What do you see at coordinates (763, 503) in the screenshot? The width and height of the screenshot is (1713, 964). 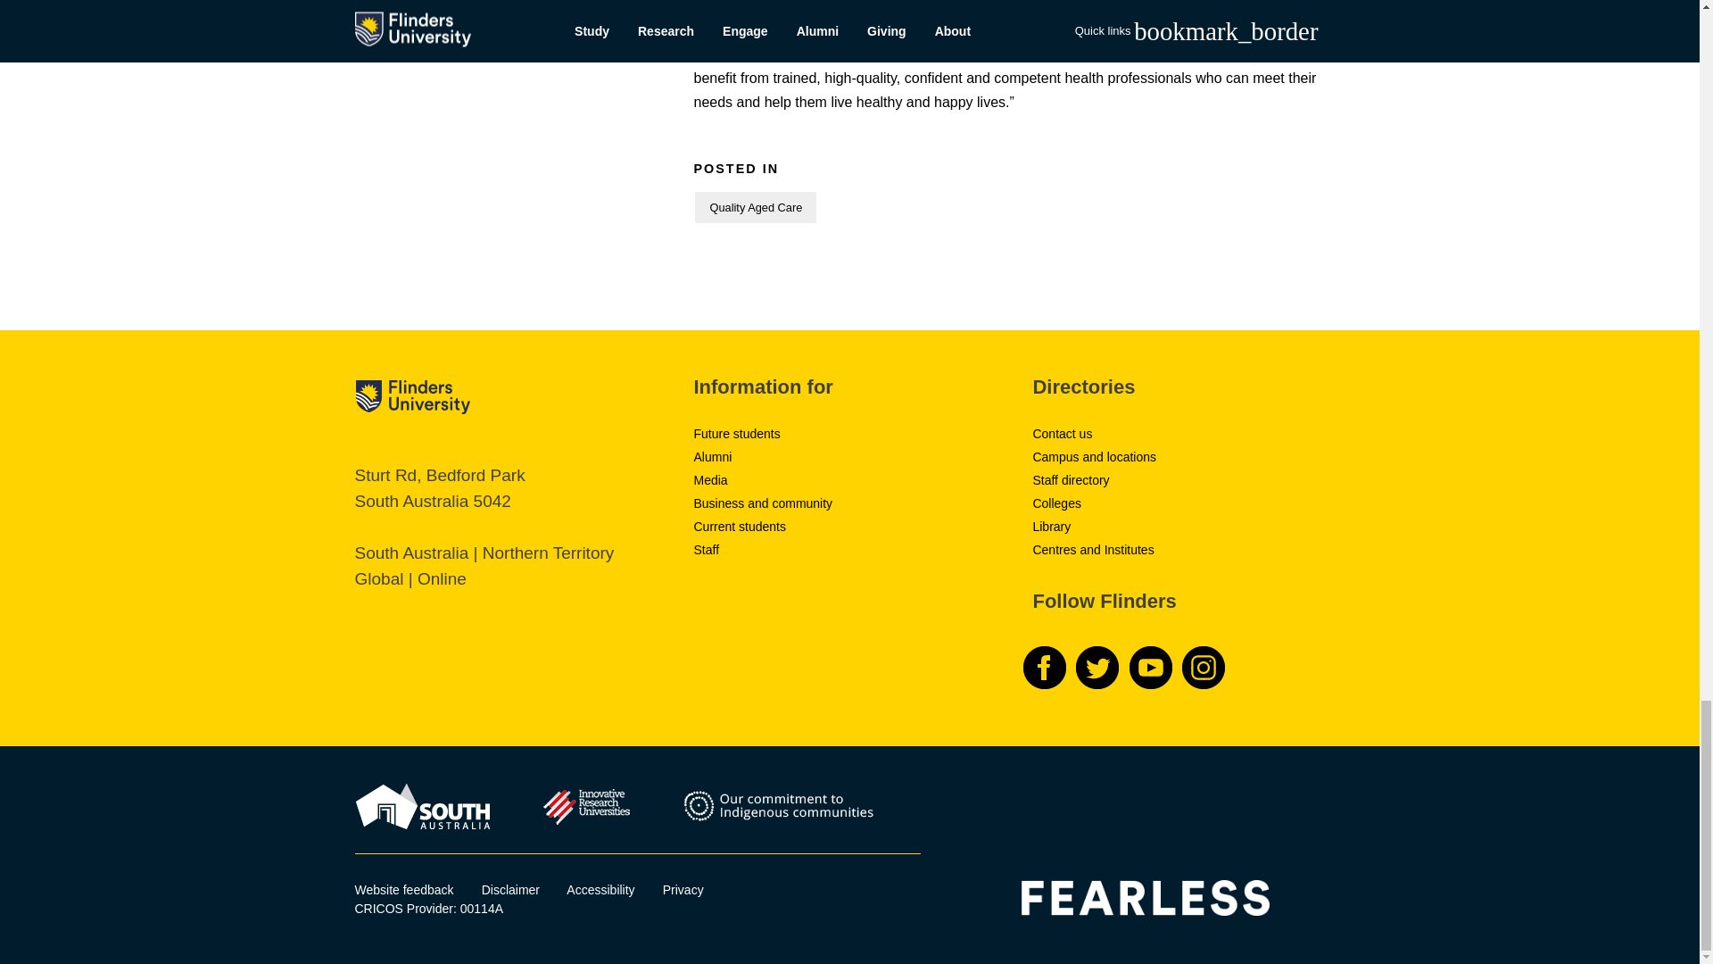 I see `Business and community` at bounding box center [763, 503].